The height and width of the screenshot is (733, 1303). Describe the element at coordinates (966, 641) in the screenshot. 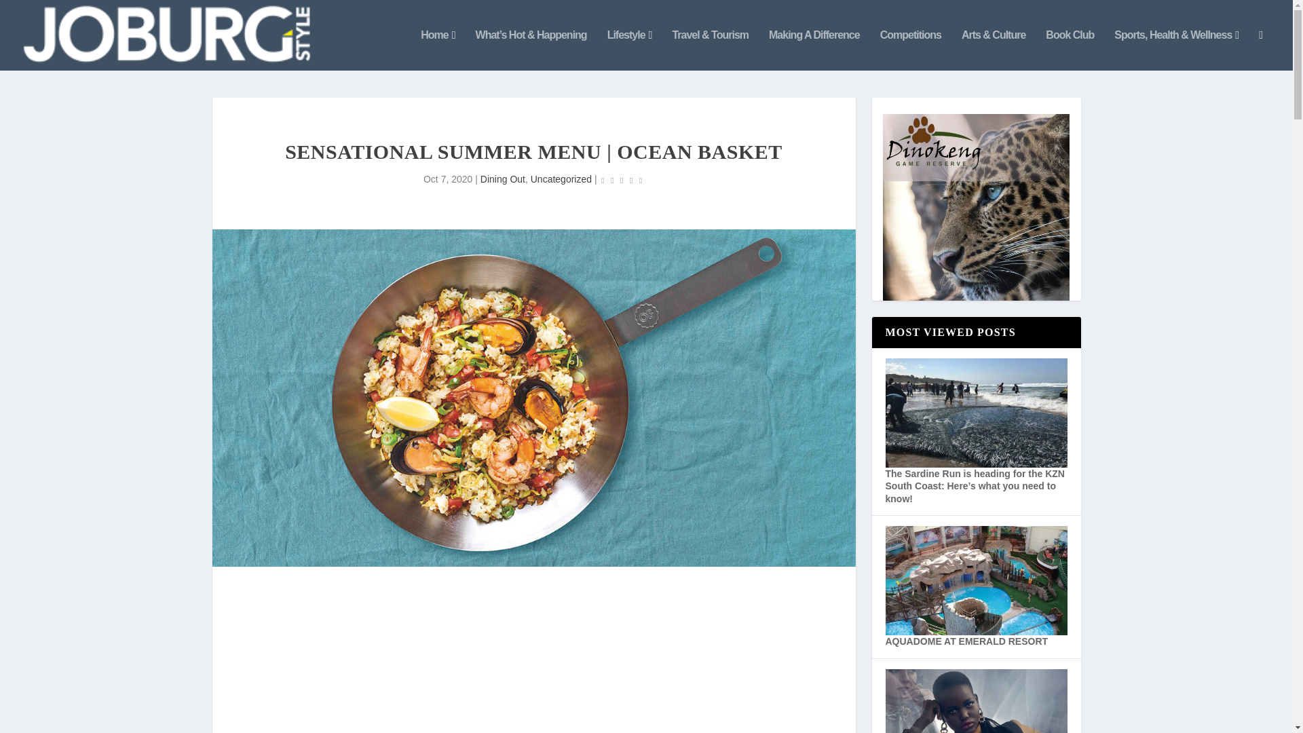

I see `AQUADOME AT EMERALD RESORT` at that location.